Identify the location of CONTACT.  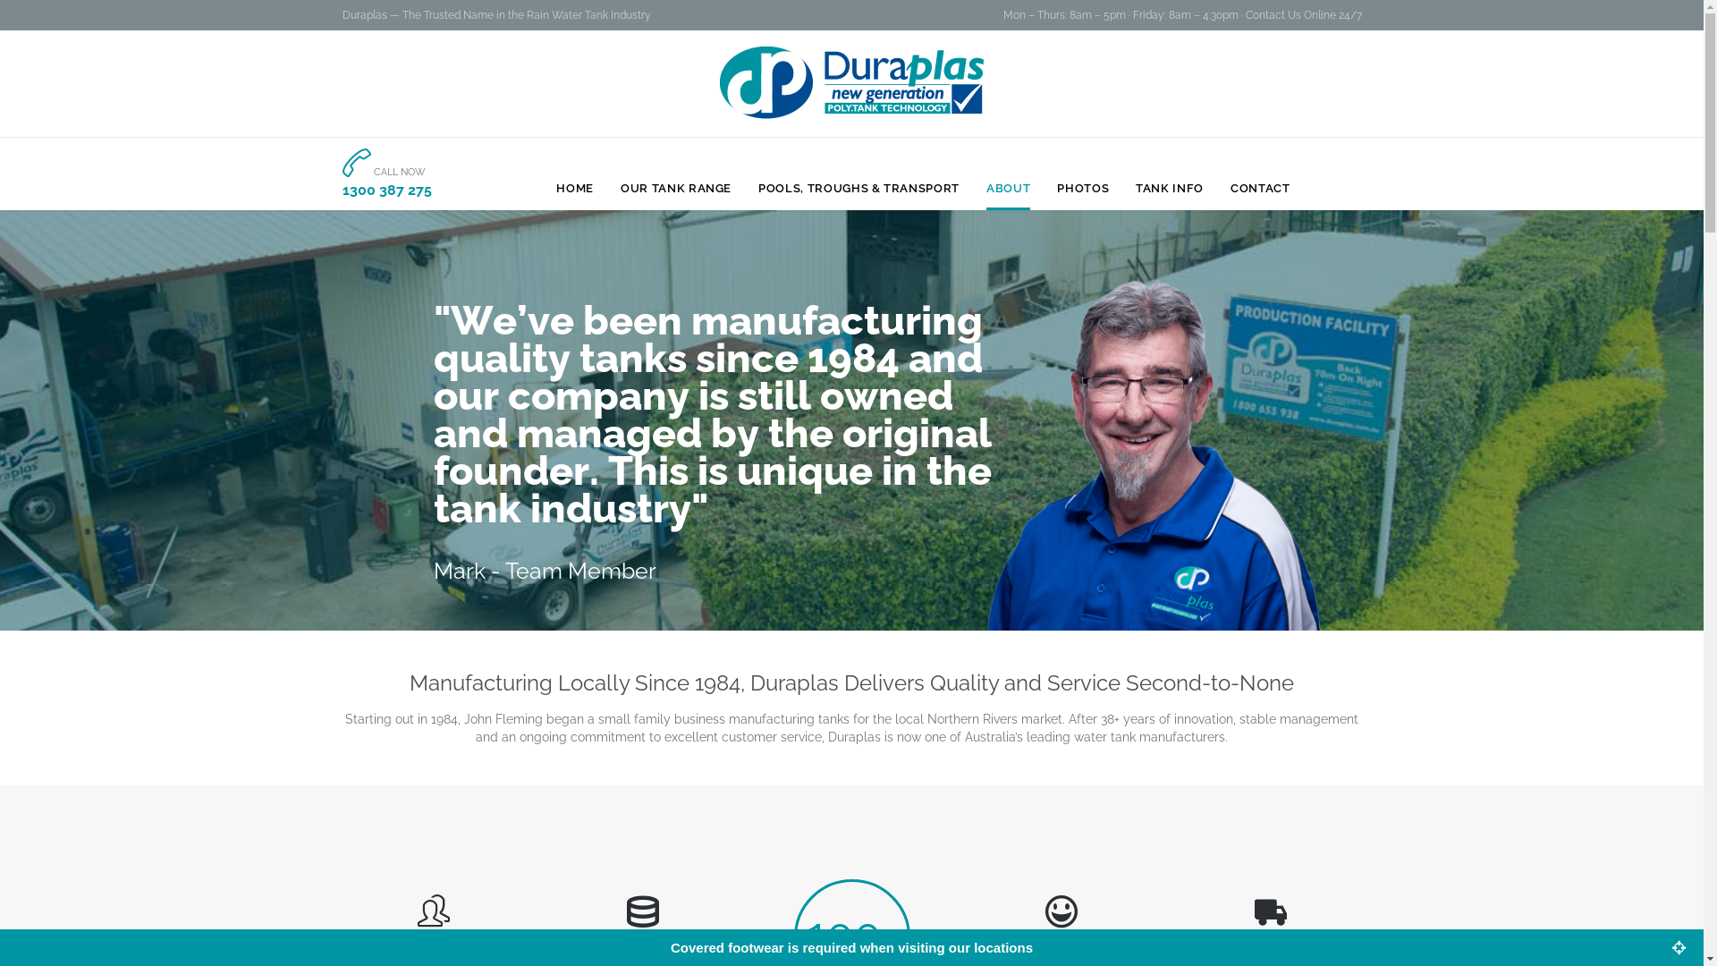
(1261, 190).